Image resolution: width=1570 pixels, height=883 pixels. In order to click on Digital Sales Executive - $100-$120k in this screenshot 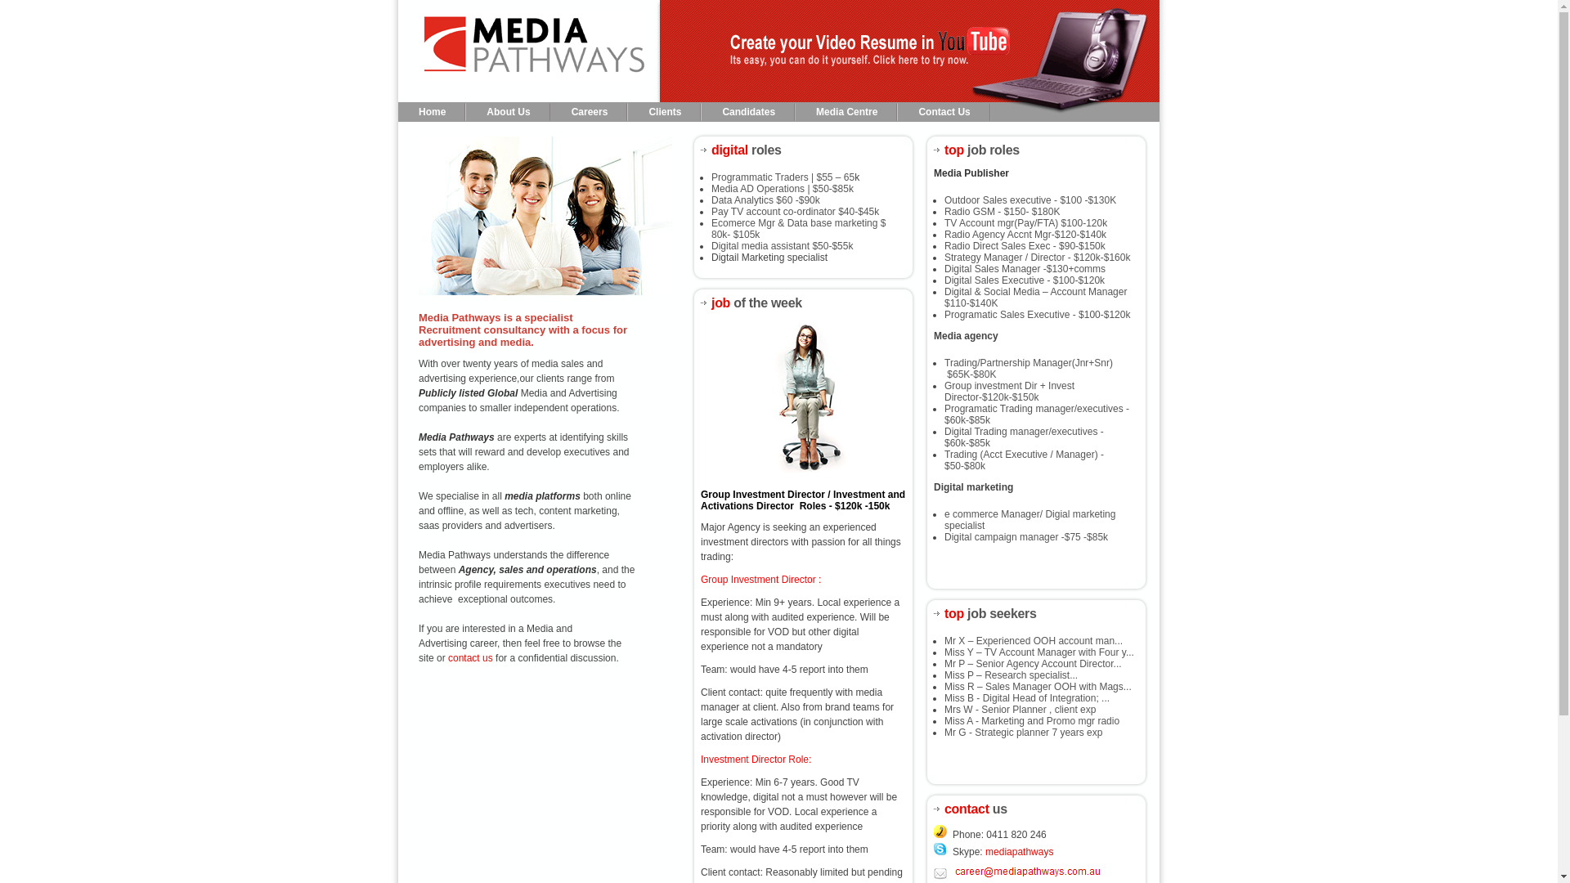, I will do `click(1025, 280)`.